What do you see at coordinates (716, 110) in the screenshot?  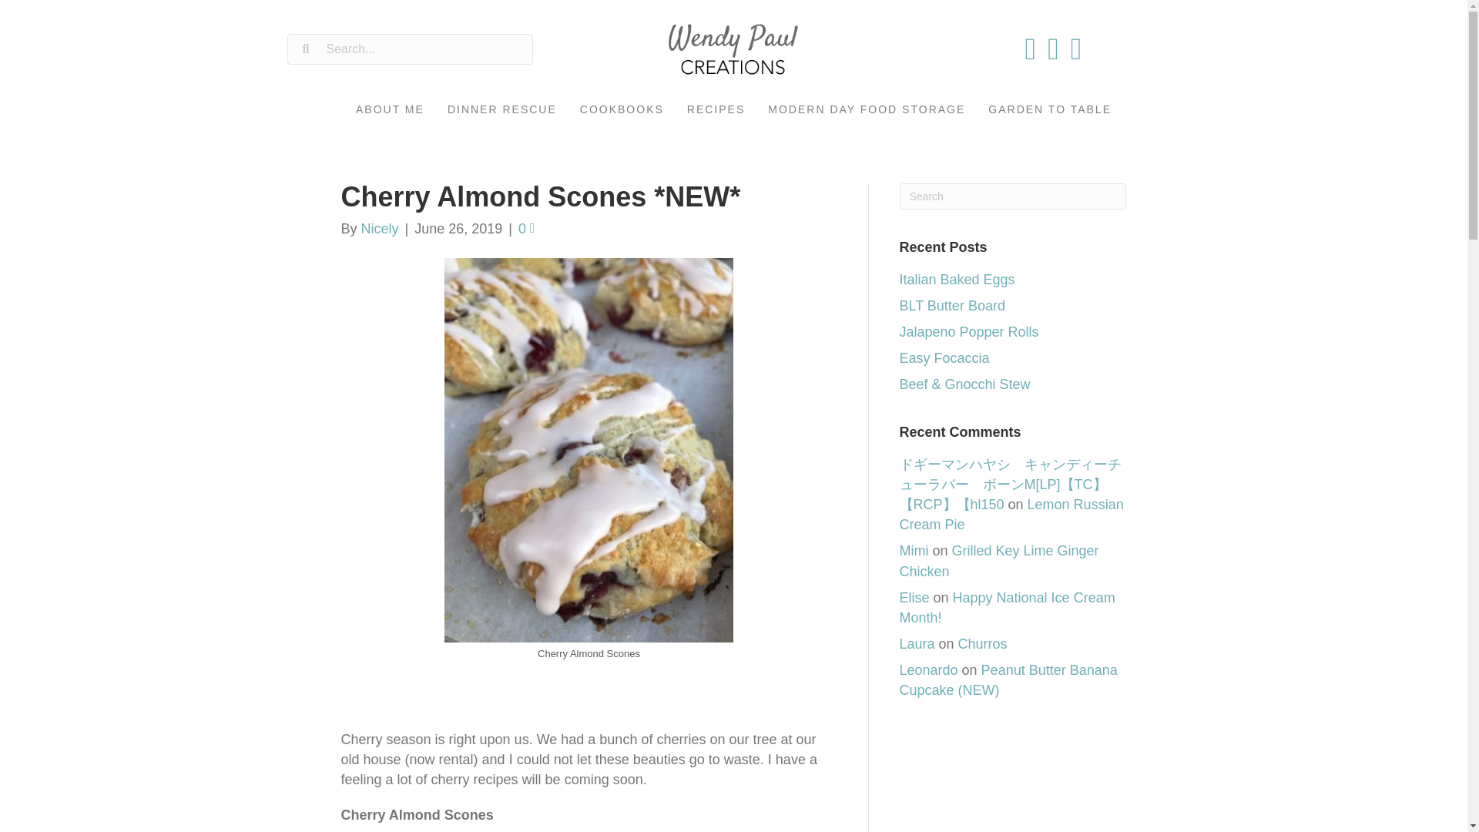 I see `RECIPES` at bounding box center [716, 110].